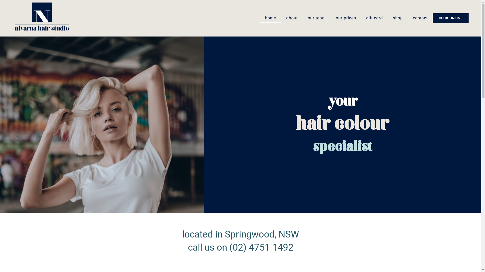 The width and height of the screenshot is (485, 272). What do you see at coordinates (317, 18) in the screenshot?
I see `our team` at bounding box center [317, 18].